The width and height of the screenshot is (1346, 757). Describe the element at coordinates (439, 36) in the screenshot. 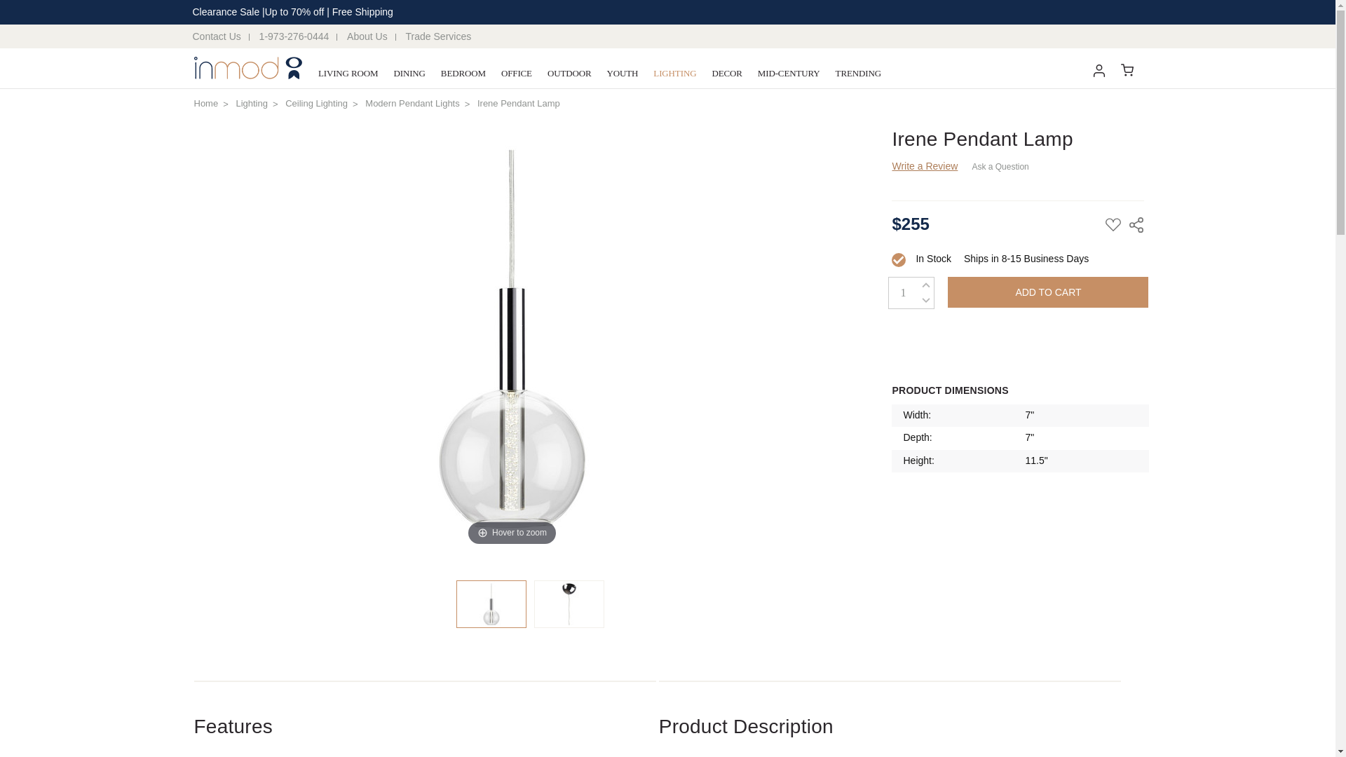

I see `Trade Services` at that location.